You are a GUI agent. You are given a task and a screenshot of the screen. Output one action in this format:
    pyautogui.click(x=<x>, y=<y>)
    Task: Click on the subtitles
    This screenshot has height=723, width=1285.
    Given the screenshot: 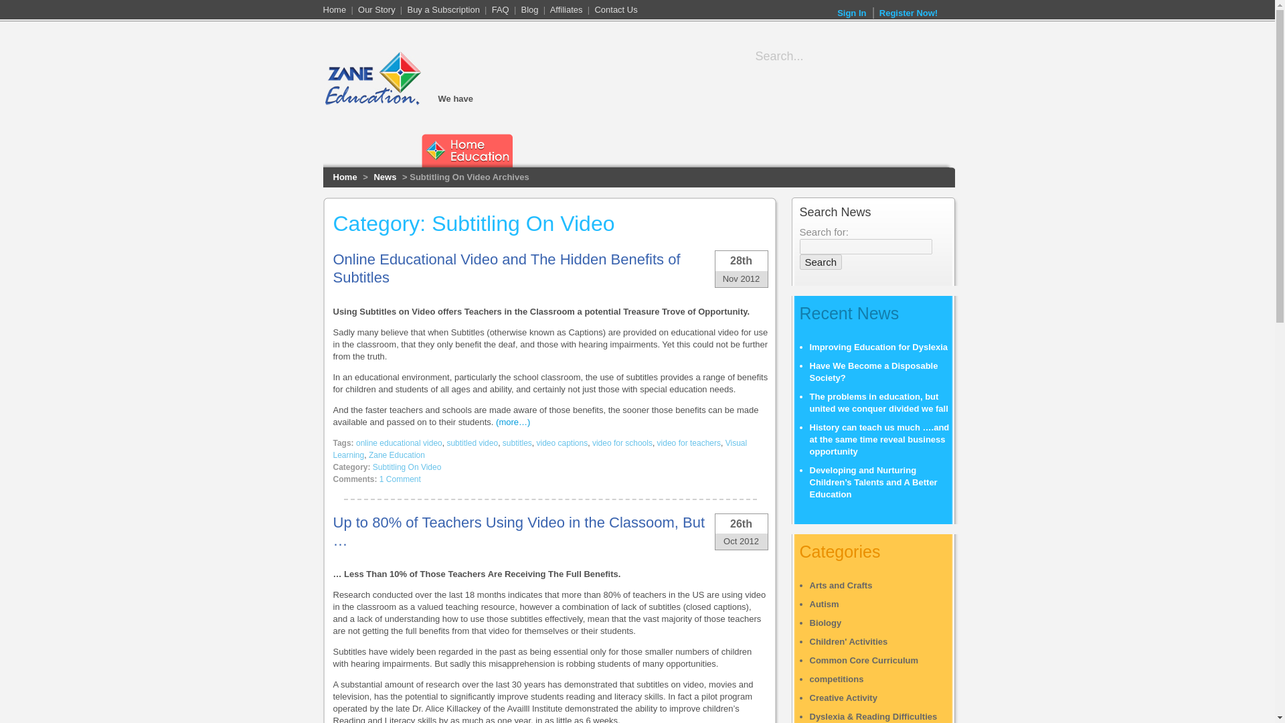 What is the action you would take?
    pyautogui.click(x=517, y=443)
    